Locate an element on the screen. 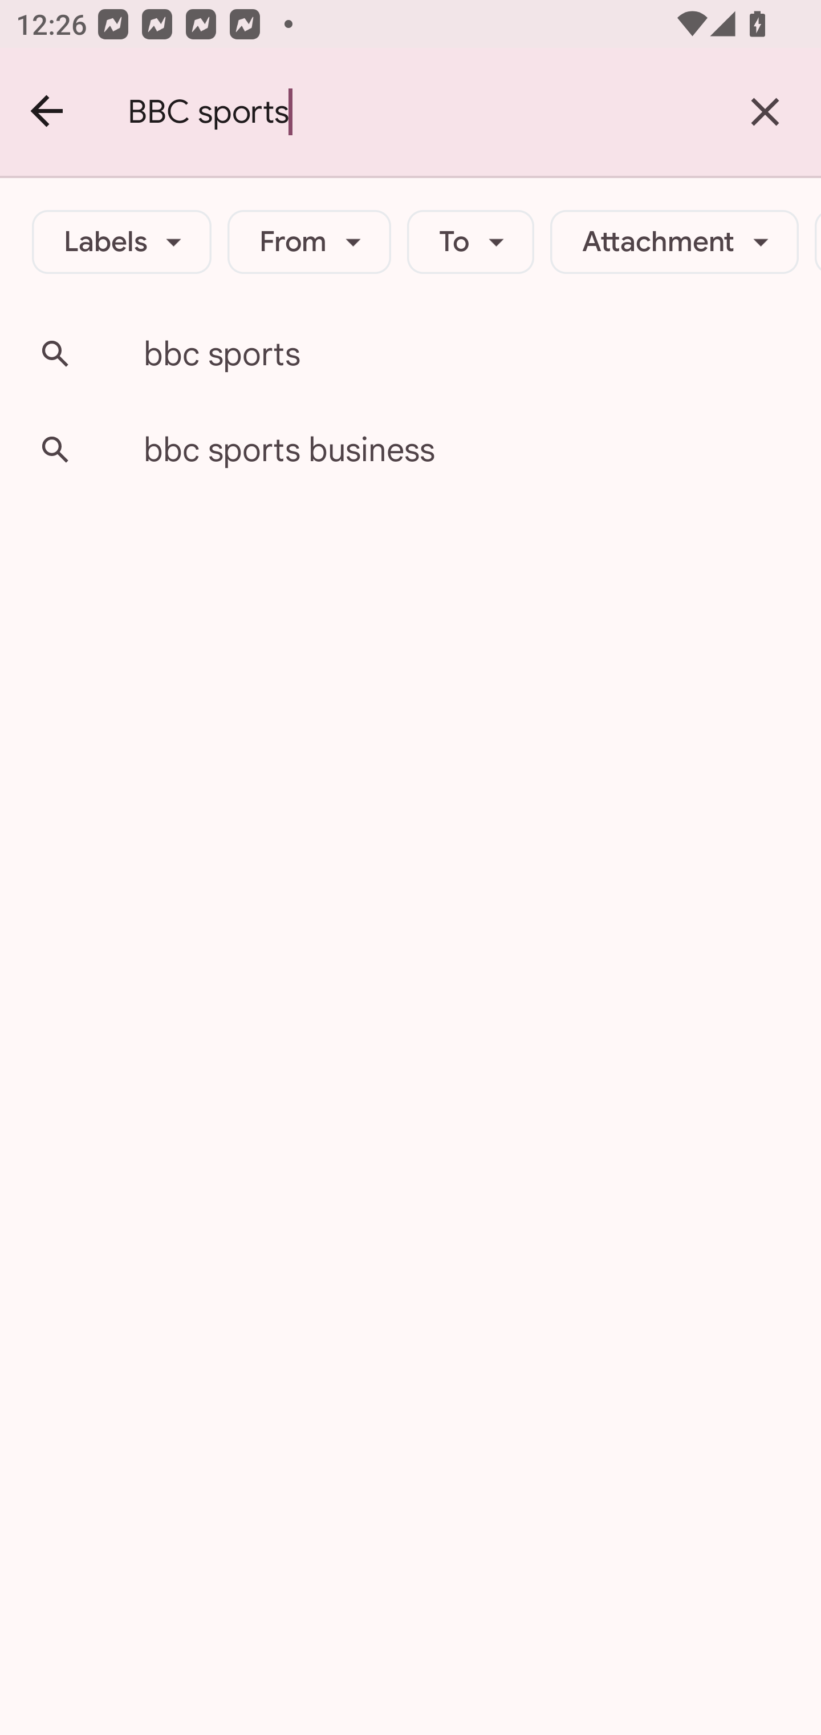 The image size is (821, 1735). bbc sports Suggestion: bbc sports is located at coordinates (410, 354).